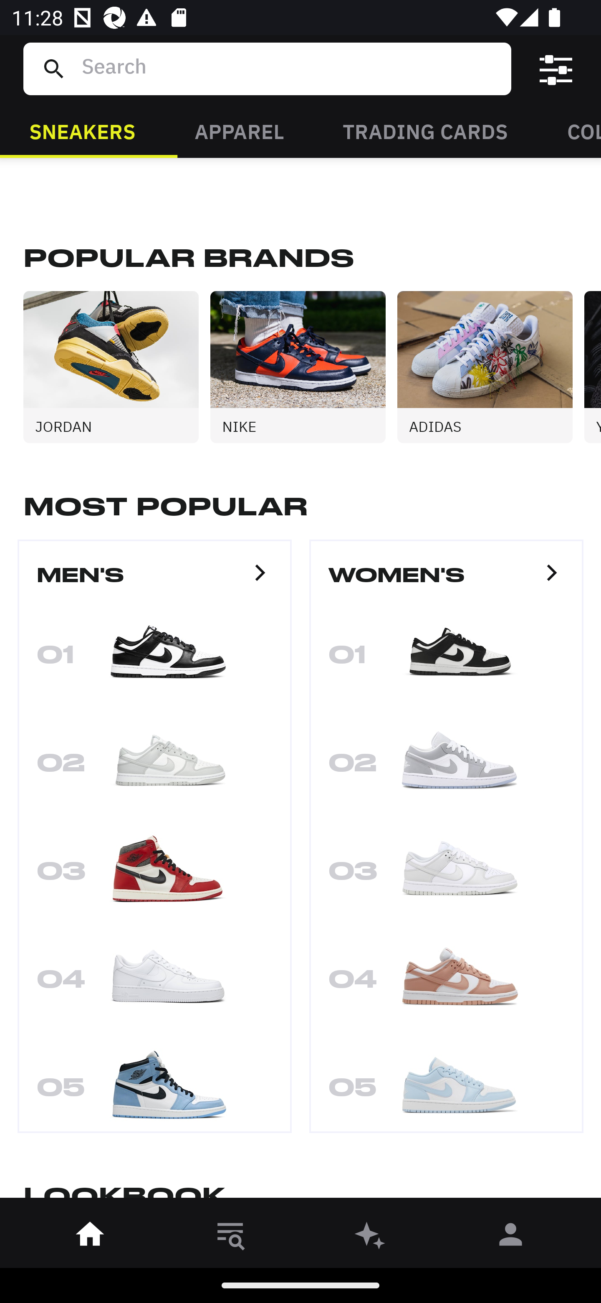  Describe the element at coordinates (239, 130) in the screenshot. I see `APPAREL` at that location.